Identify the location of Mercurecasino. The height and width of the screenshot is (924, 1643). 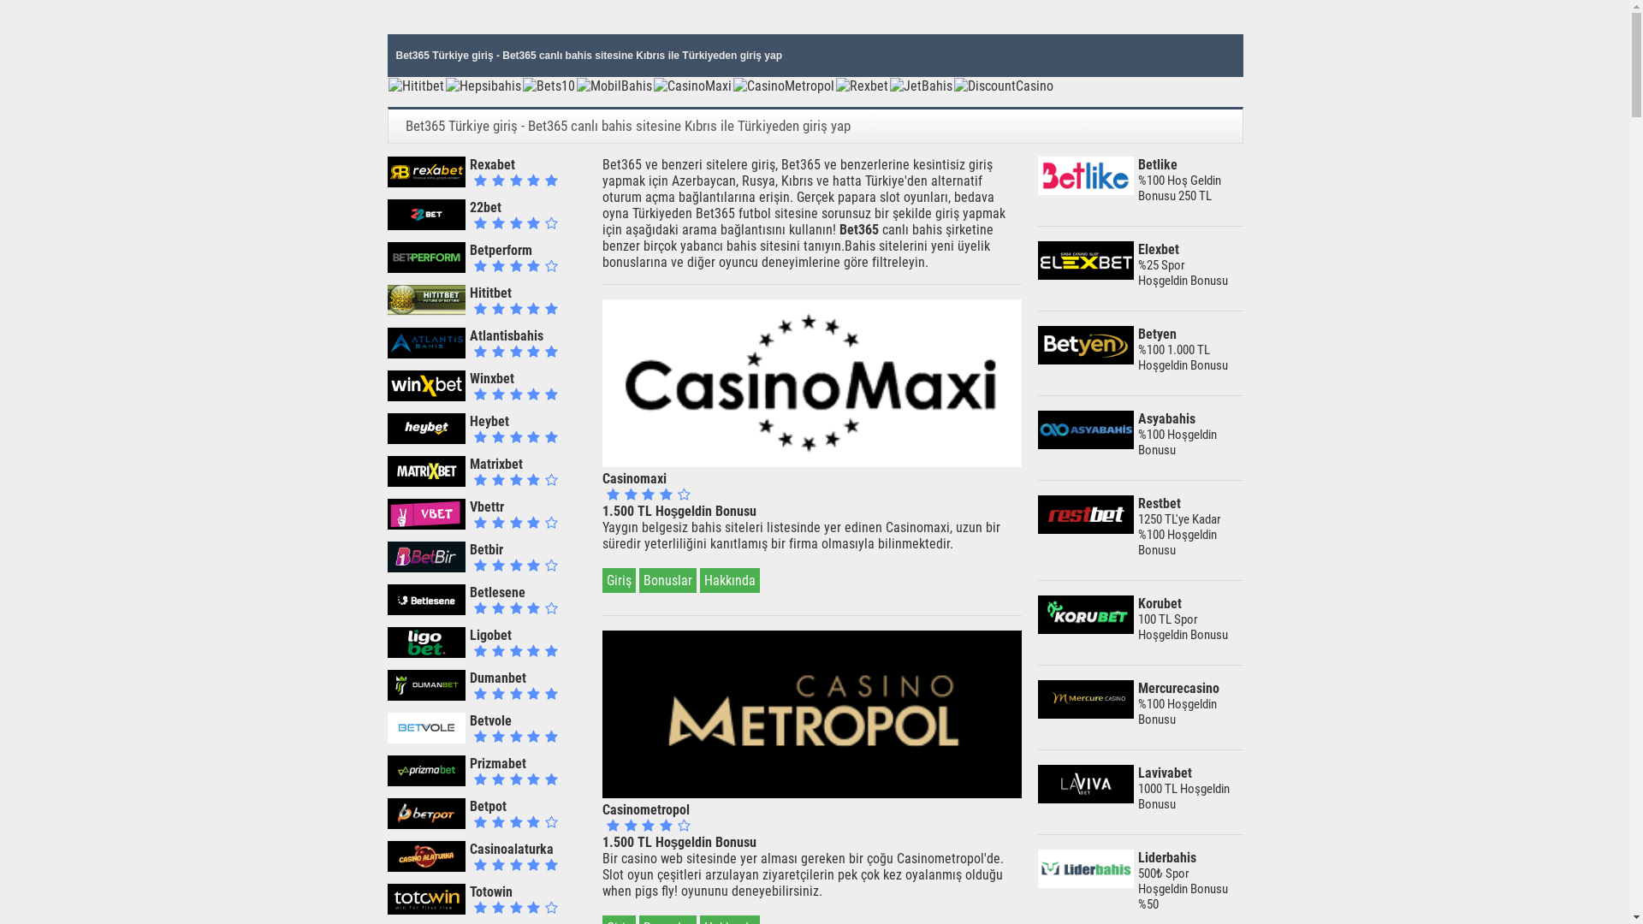
(1179, 688).